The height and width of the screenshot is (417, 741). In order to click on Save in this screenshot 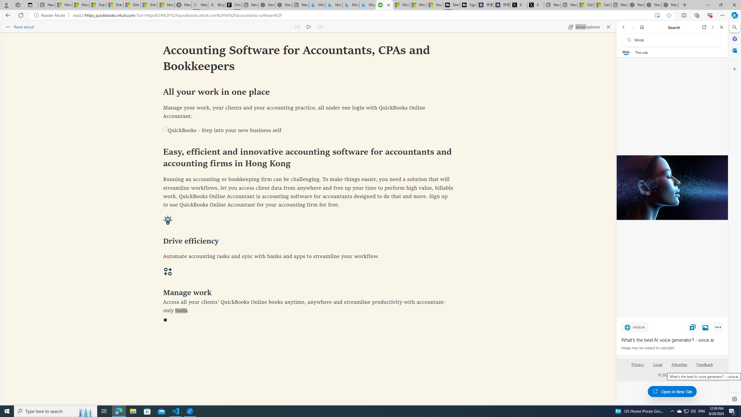, I will do `click(693, 327)`.